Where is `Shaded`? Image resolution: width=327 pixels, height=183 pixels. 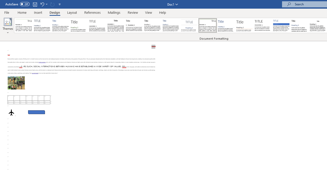
Shaded is located at coordinates (281, 25).